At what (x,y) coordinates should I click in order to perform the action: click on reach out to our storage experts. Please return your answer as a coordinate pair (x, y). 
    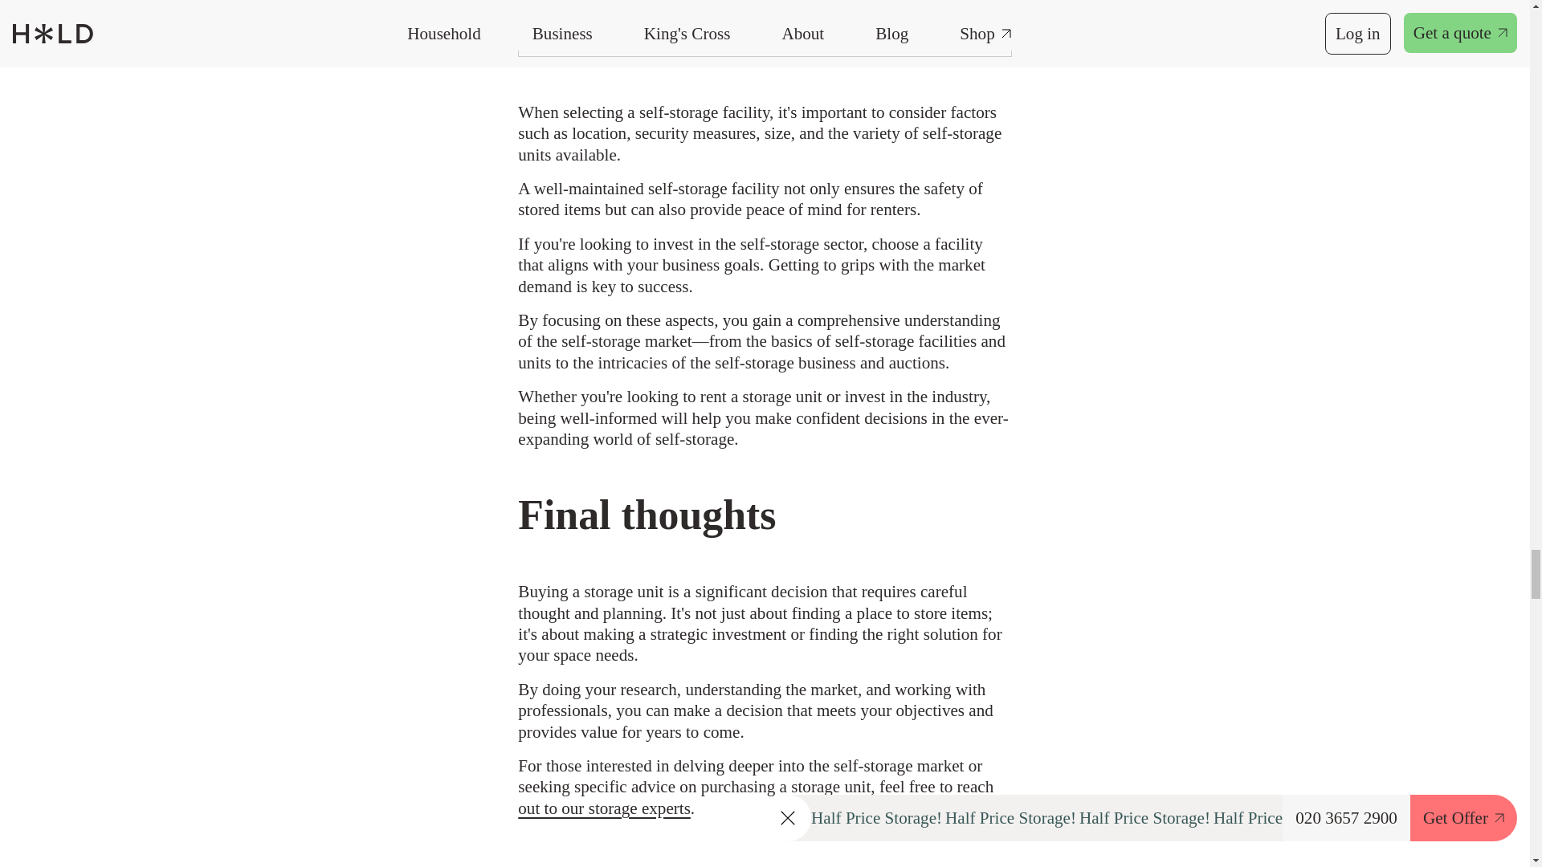
    Looking at the image, I should click on (755, 796).